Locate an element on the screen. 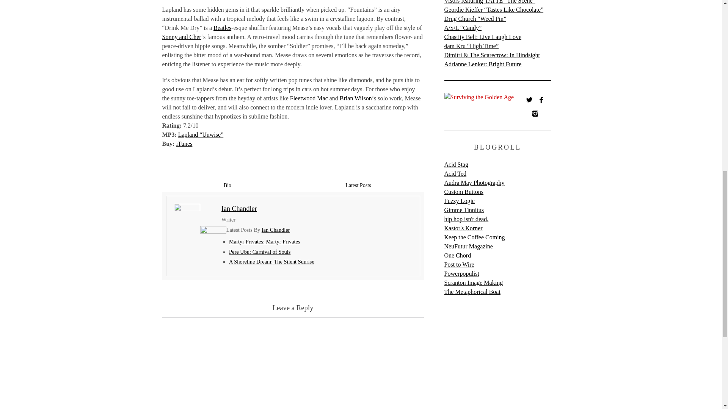 Image resolution: width=728 pixels, height=409 pixels. Bio is located at coordinates (227, 185).